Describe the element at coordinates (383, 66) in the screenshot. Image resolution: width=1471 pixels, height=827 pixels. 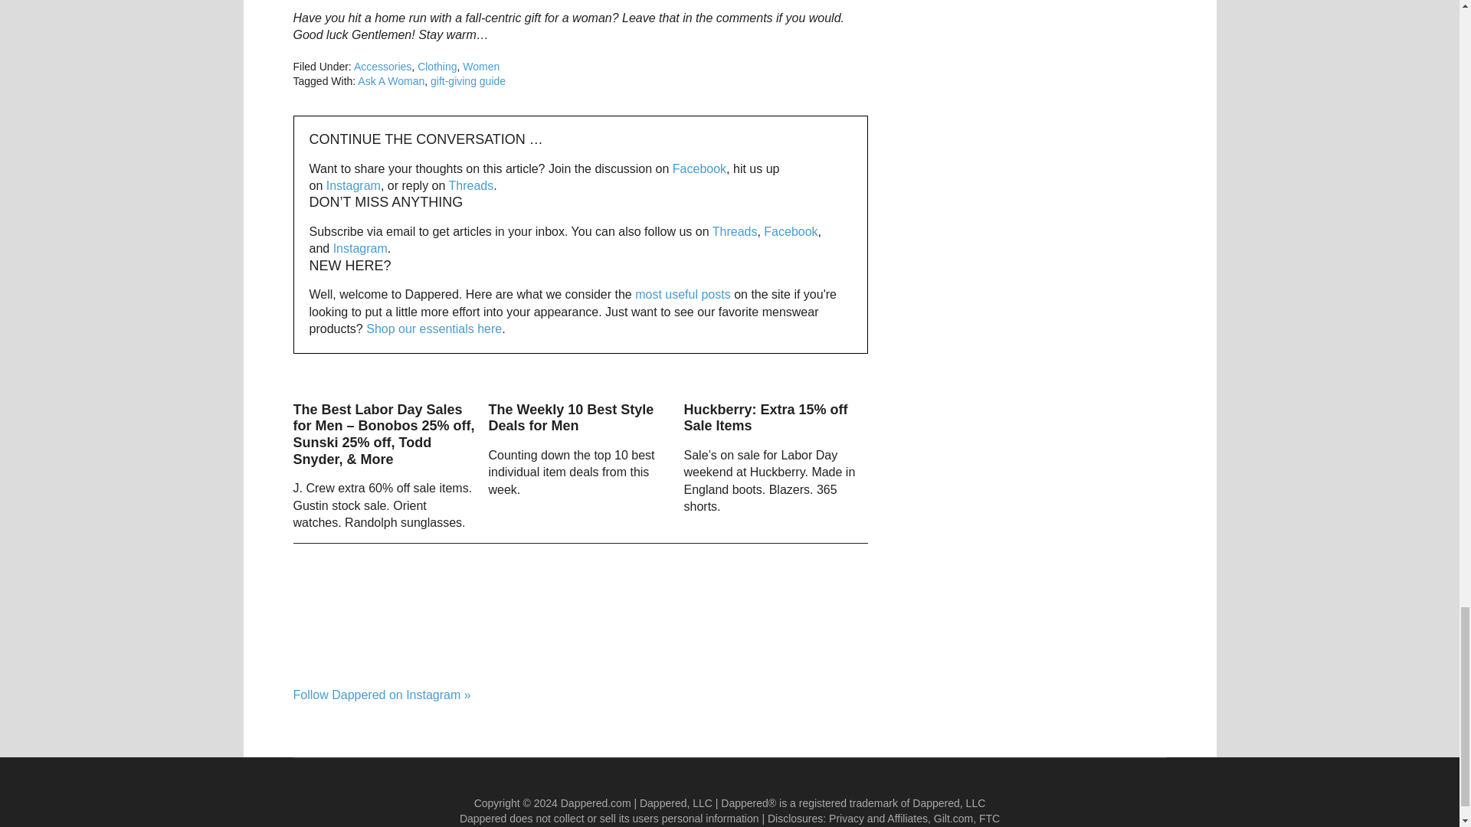
I see `Accessories` at that location.